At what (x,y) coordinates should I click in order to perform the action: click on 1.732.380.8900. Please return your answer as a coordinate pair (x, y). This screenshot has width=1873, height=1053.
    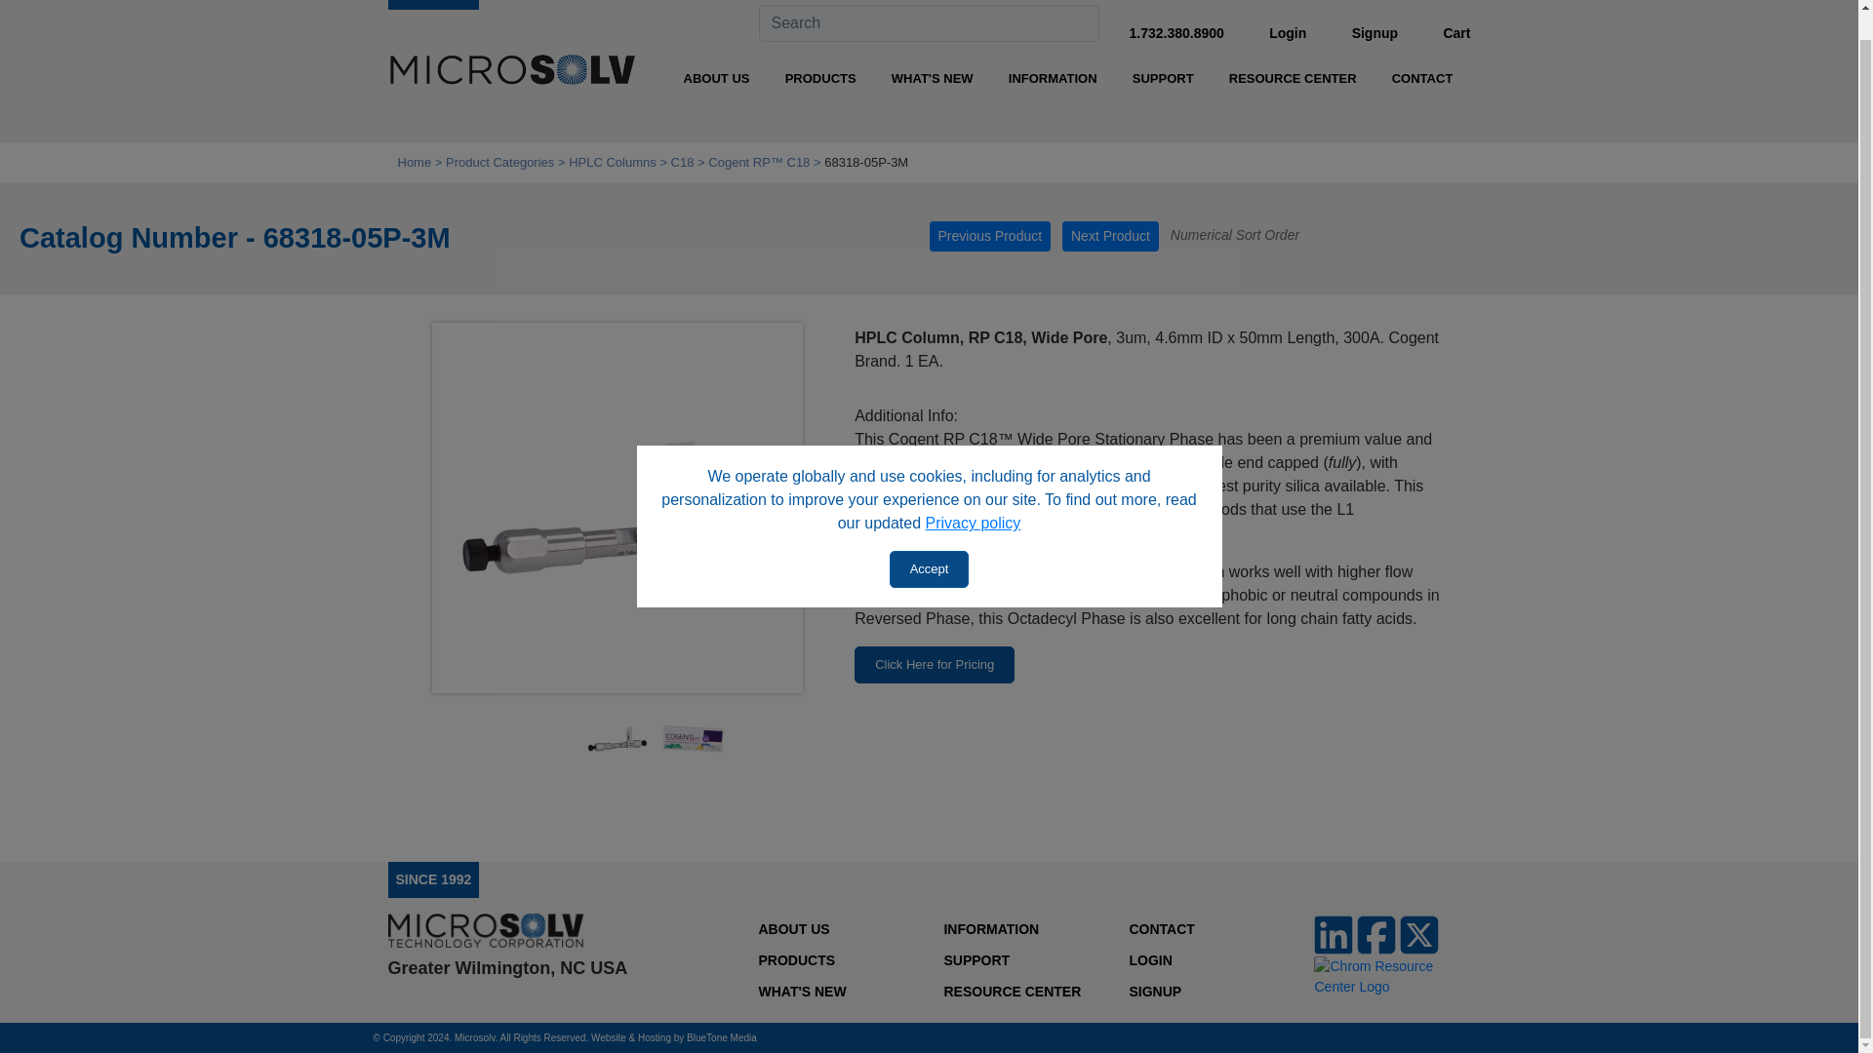
    Looking at the image, I should click on (1176, 33).